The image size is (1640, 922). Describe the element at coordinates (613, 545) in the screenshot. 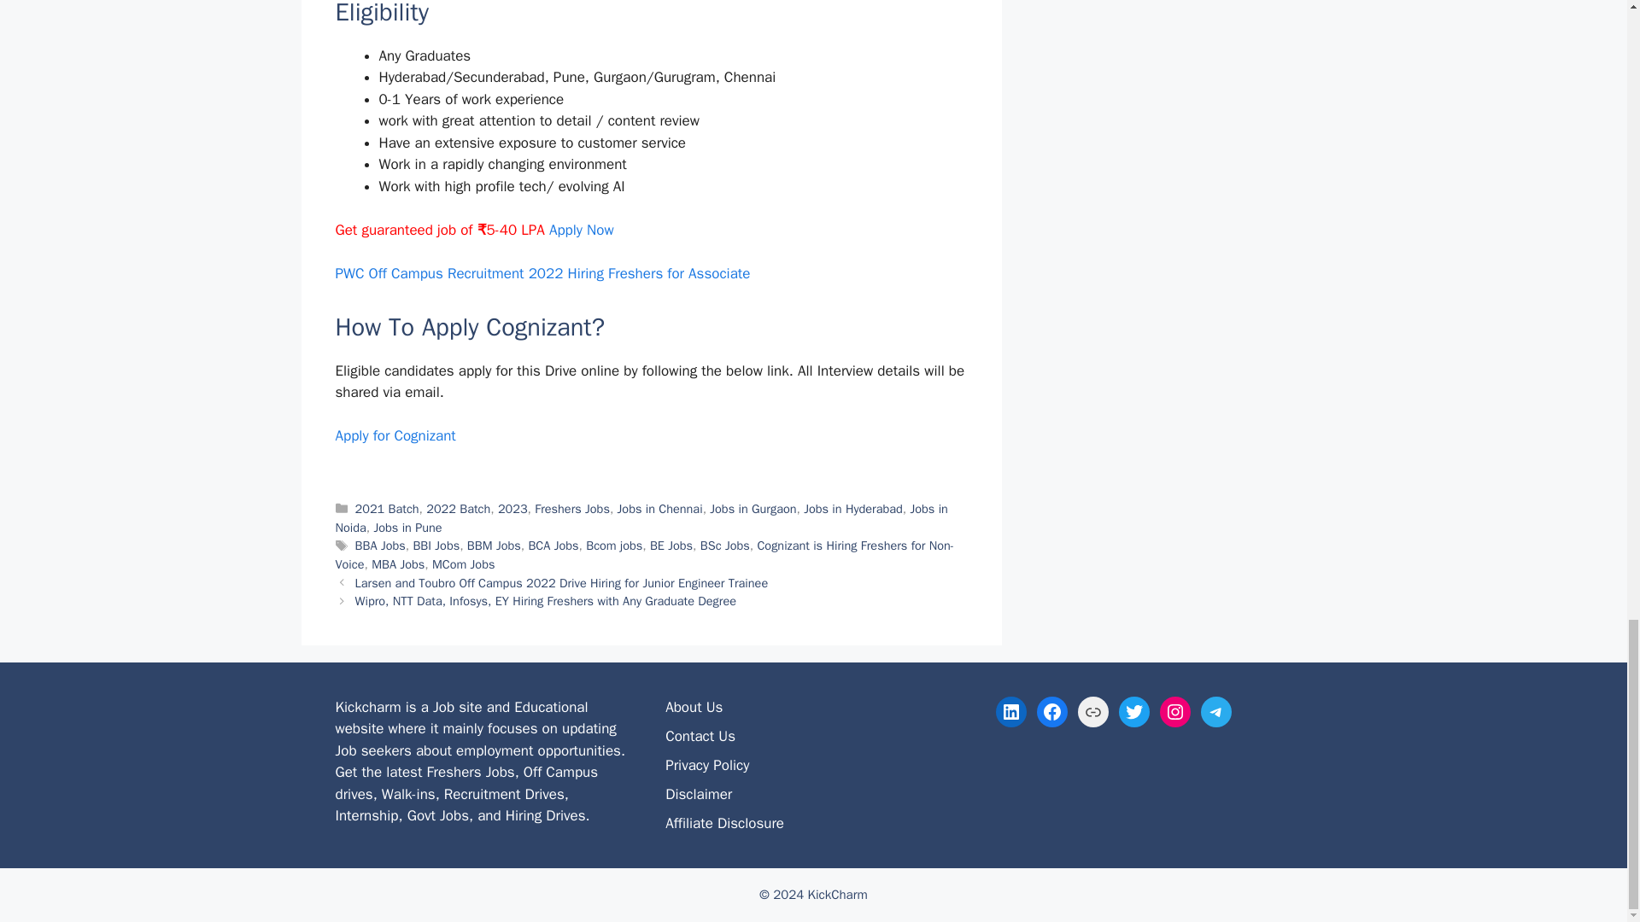

I see `Bcom jobs` at that location.